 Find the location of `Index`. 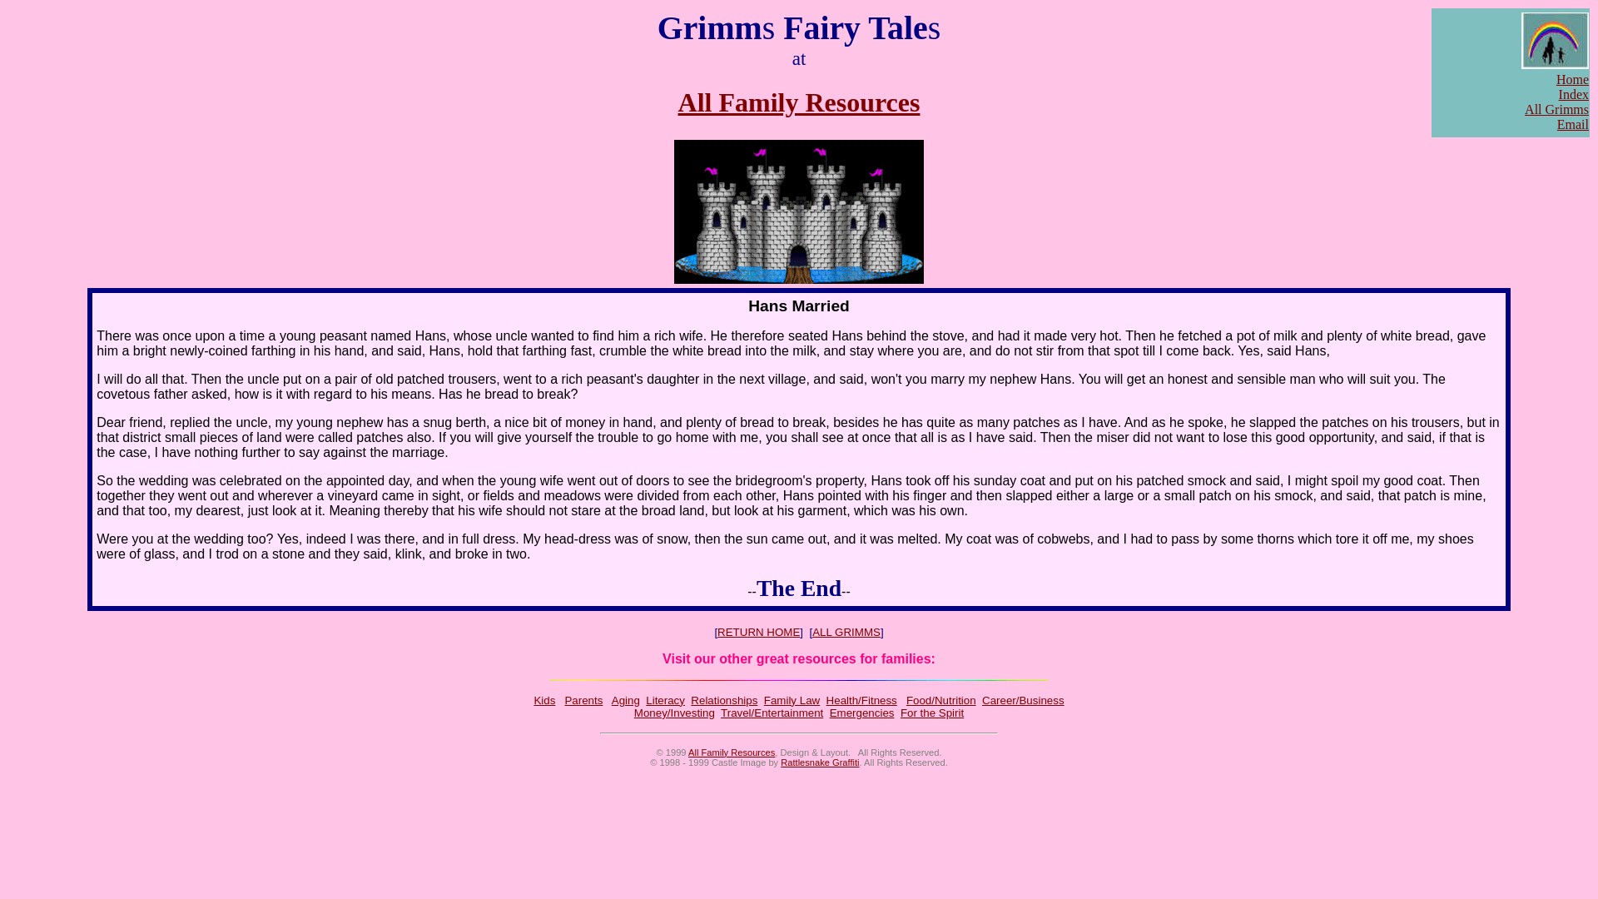

Index is located at coordinates (1573, 94).